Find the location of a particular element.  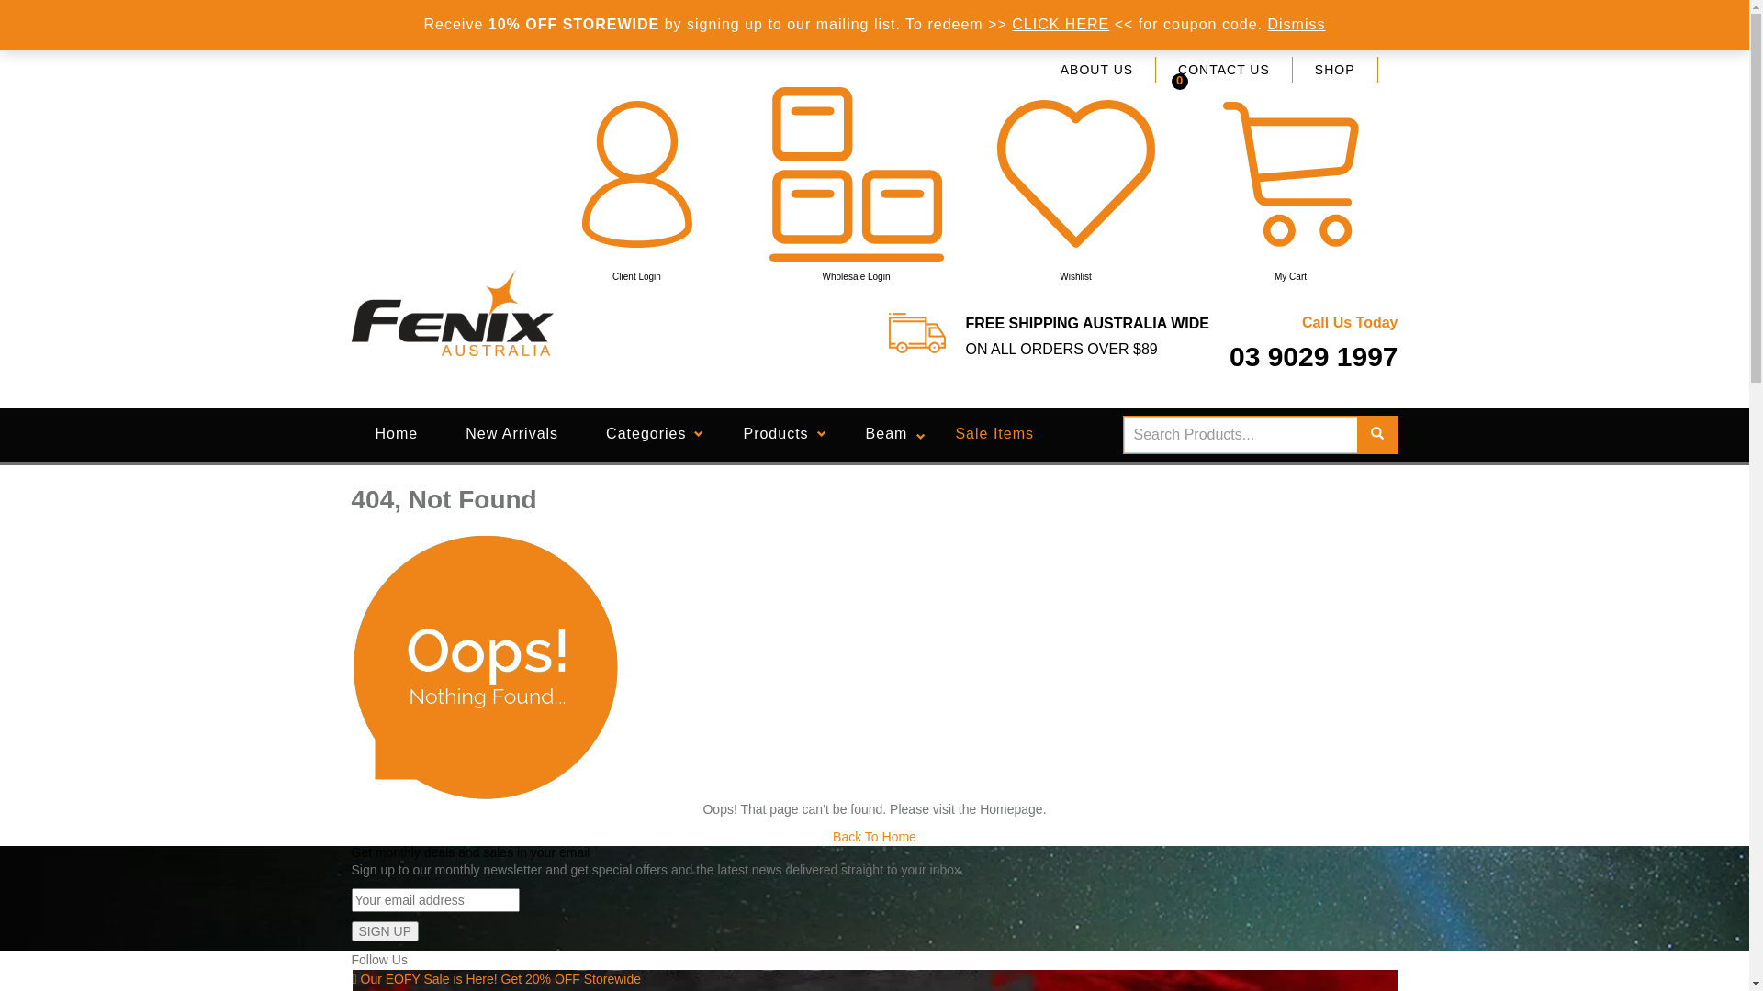

SHOP is located at coordinates (1335, 70).